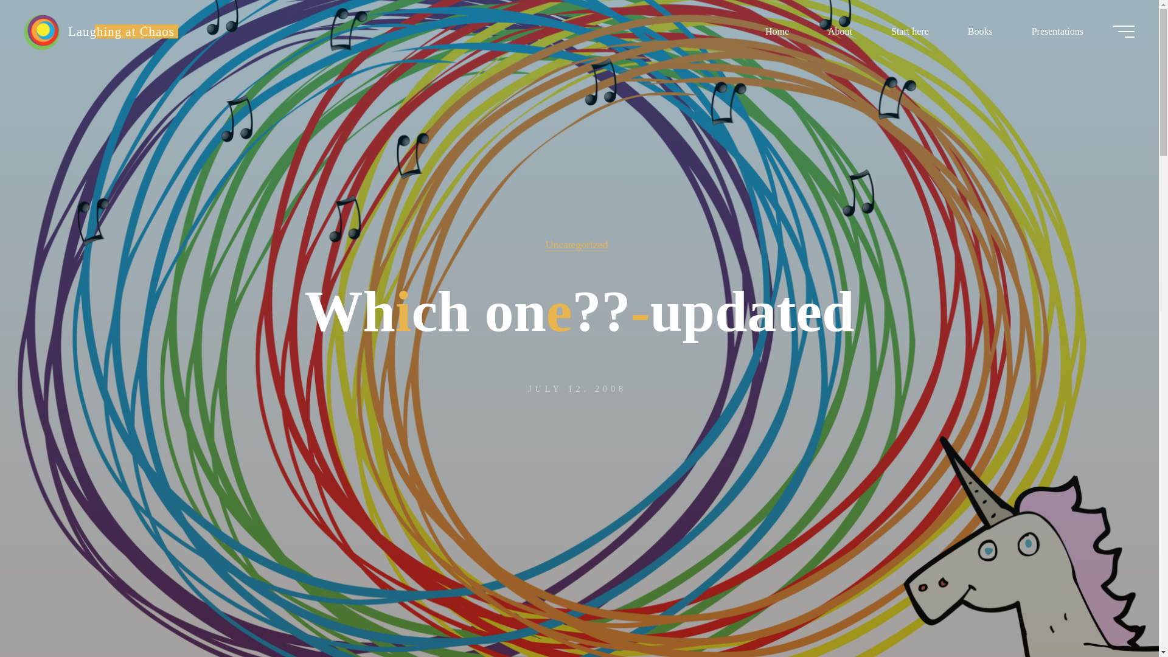 The width and height of the screenshot is (1168, 657). What do you see at coordinates (910, 30) in the screenshot?
I see `Start here` at bounding box center [910, 30].